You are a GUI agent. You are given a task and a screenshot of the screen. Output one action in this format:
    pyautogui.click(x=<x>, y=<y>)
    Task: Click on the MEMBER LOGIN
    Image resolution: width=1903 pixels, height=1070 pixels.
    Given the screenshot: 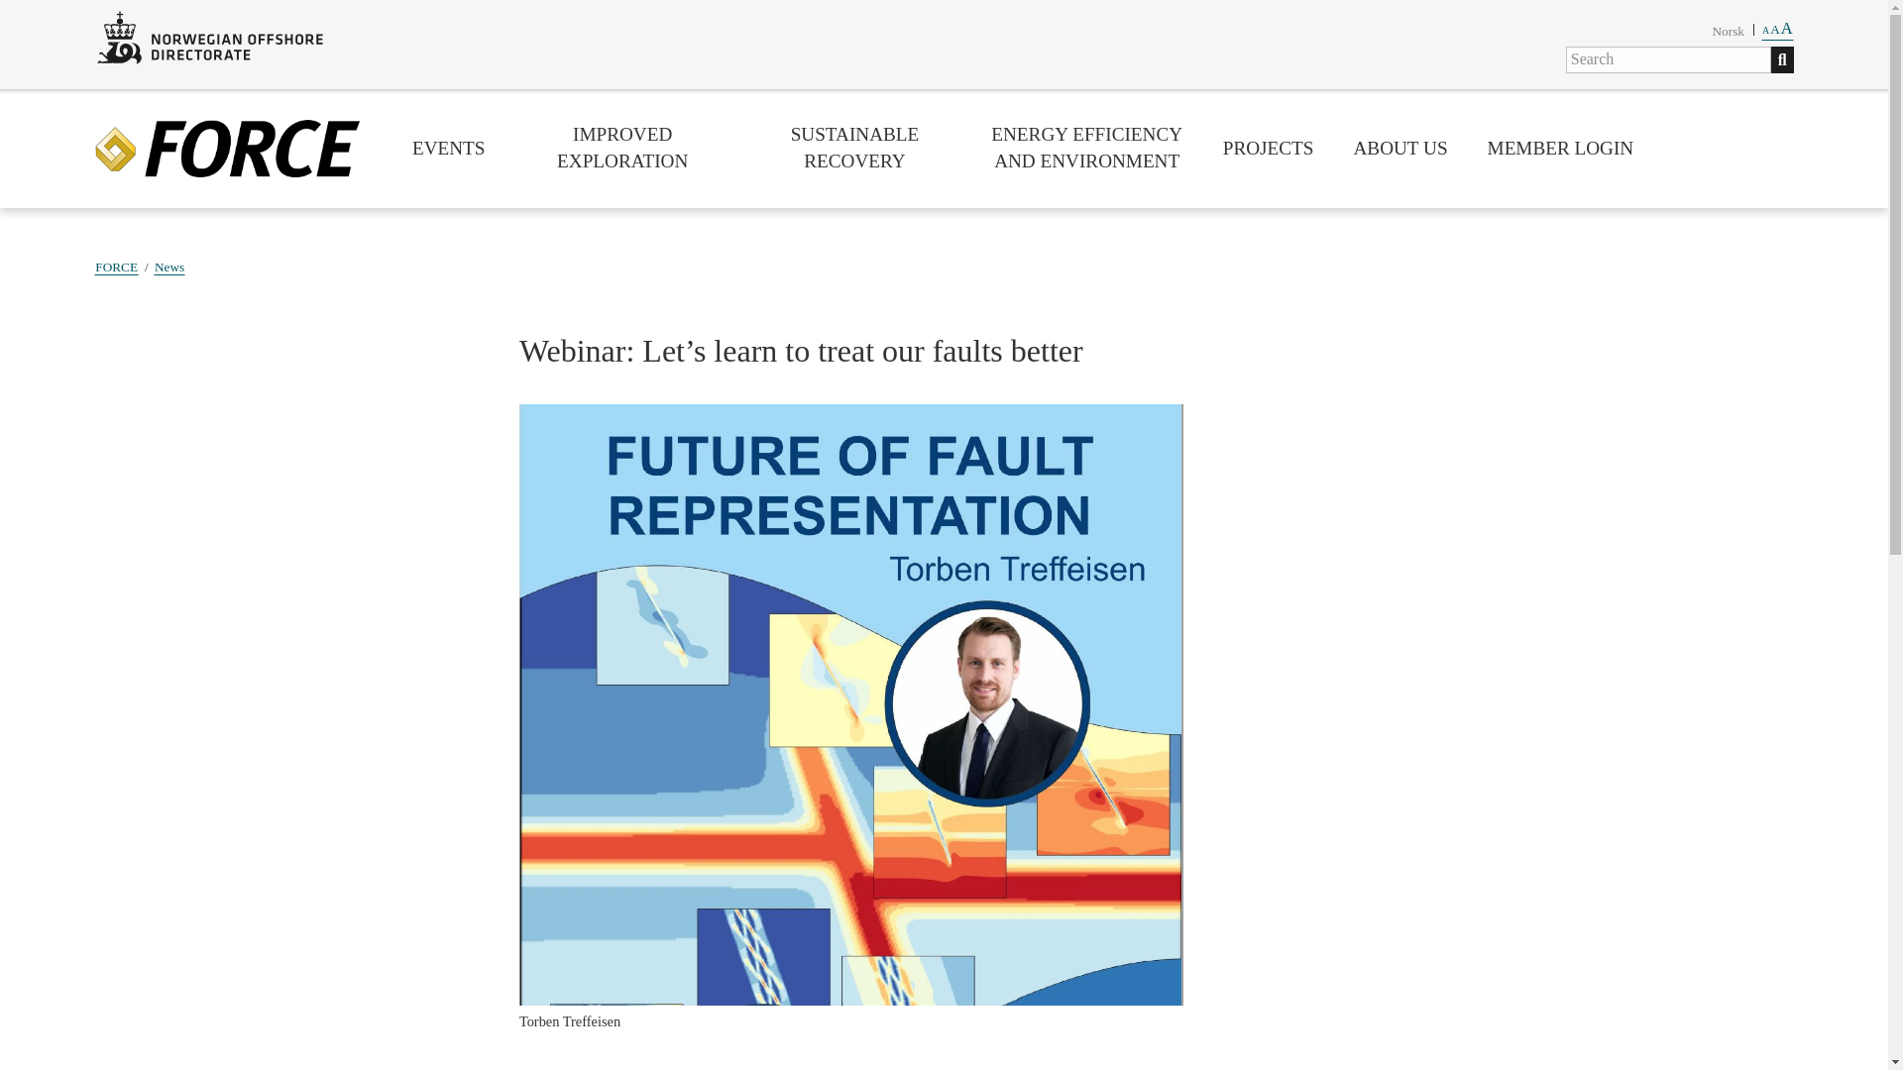 What is the action you would take?
    pyautogui.click(x=227, y=149)
    